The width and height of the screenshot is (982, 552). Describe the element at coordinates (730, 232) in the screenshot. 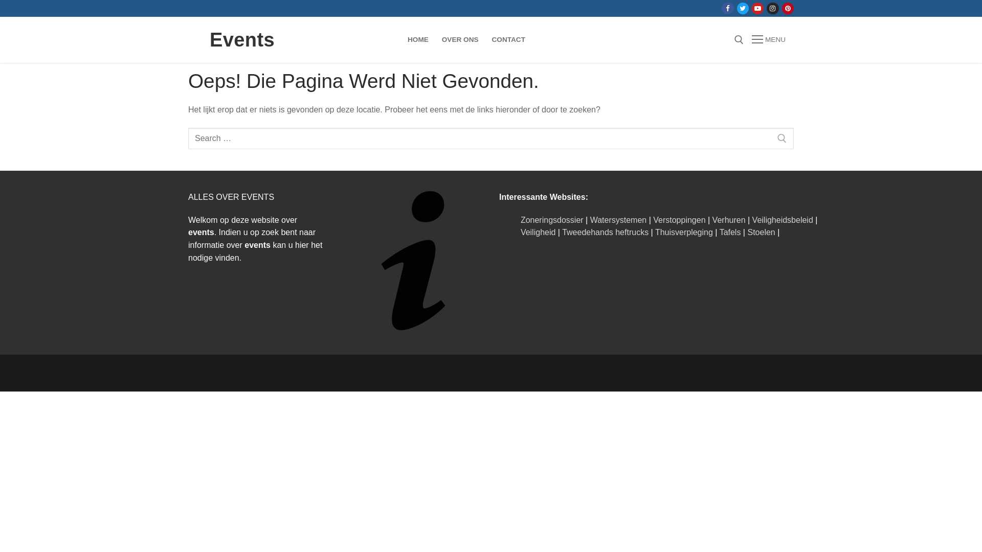

I see `Tafels` at that location.